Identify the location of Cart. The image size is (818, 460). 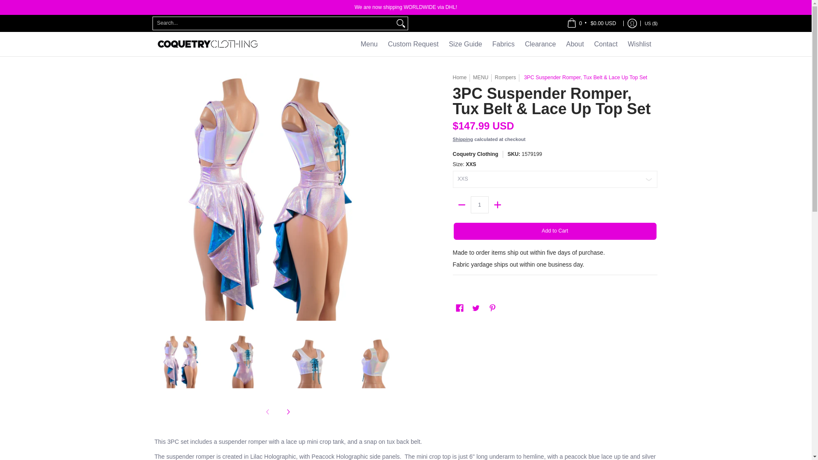
(592, 23).